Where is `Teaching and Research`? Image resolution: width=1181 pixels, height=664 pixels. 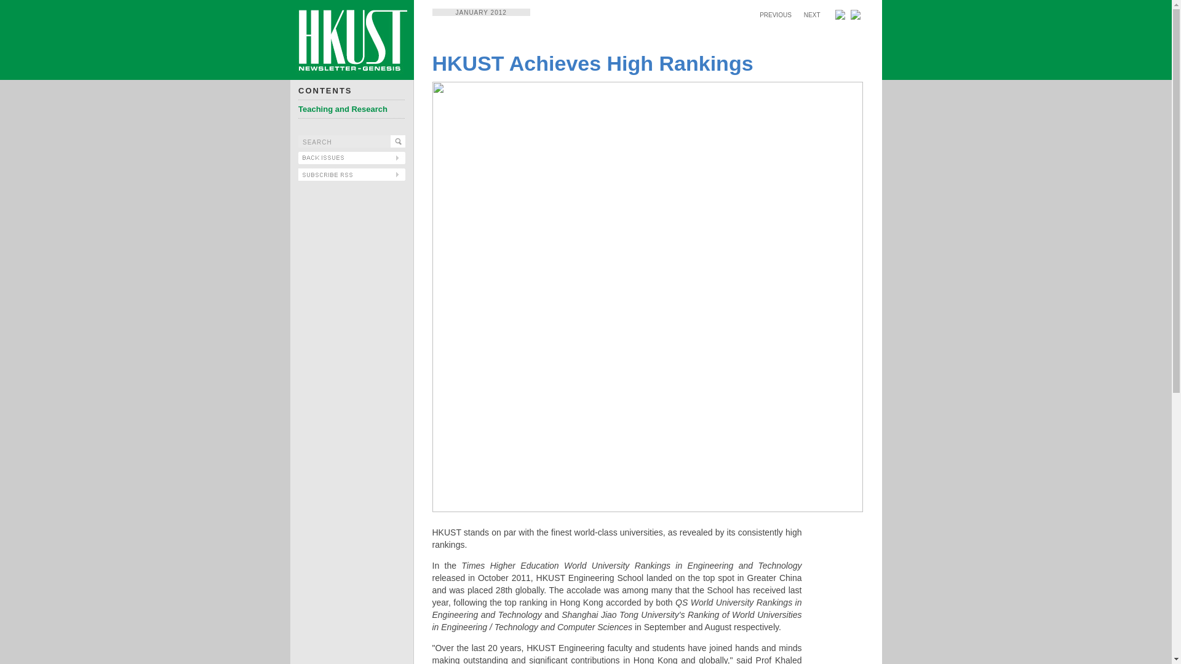 Teaching and Research is located at coordinates (343, 108).